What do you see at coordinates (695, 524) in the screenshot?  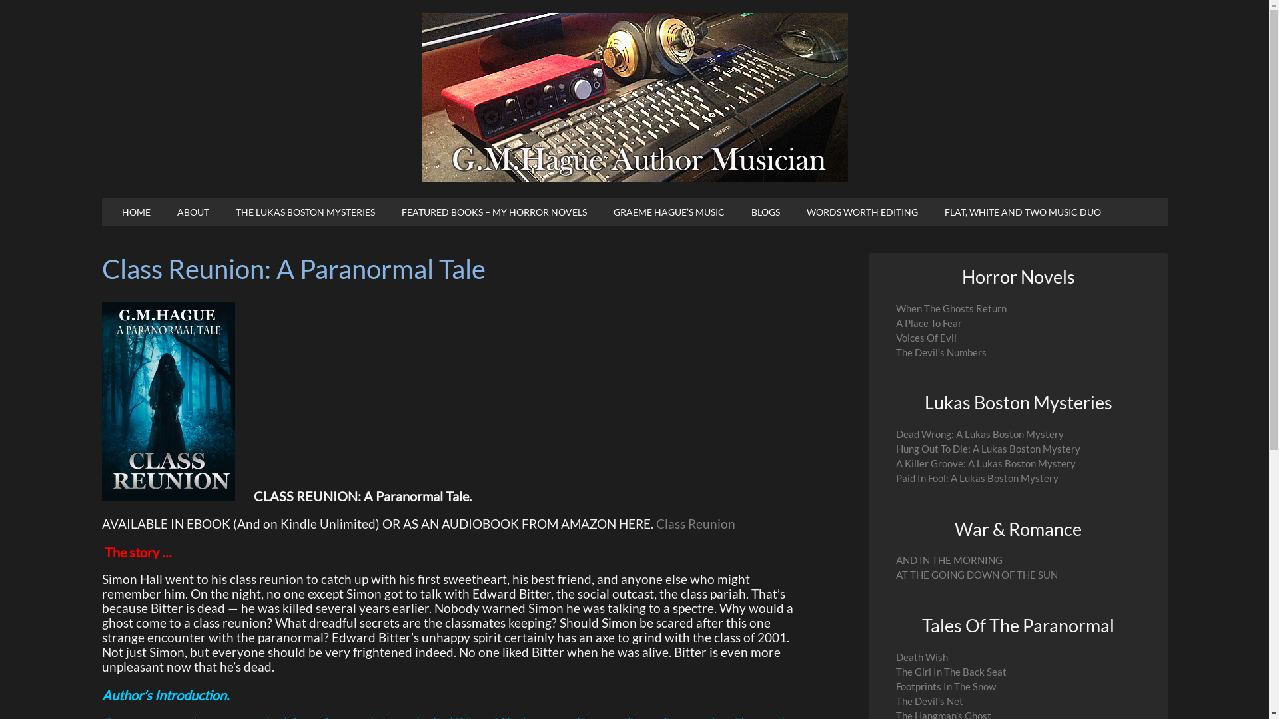 I see `Class Reunion` at bounding box center [695, 524].